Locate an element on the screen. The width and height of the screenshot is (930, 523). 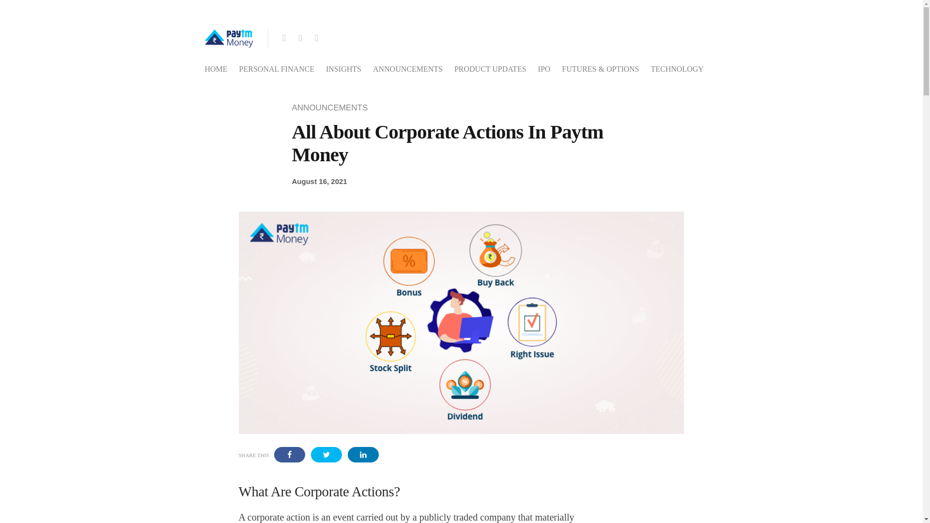
Announcements is located at coordinates (332, 108).